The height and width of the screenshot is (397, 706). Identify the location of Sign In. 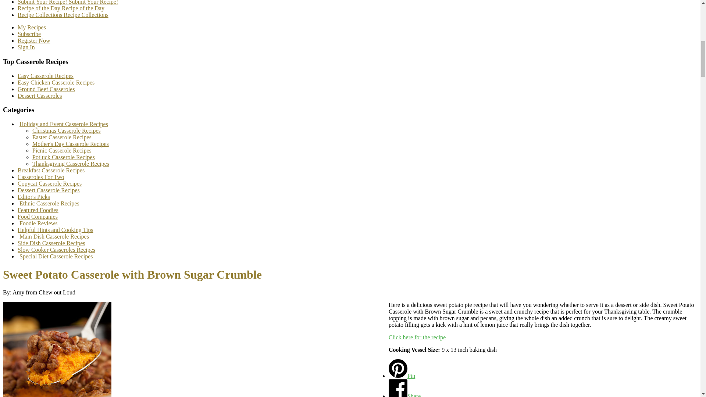
(26, 47).